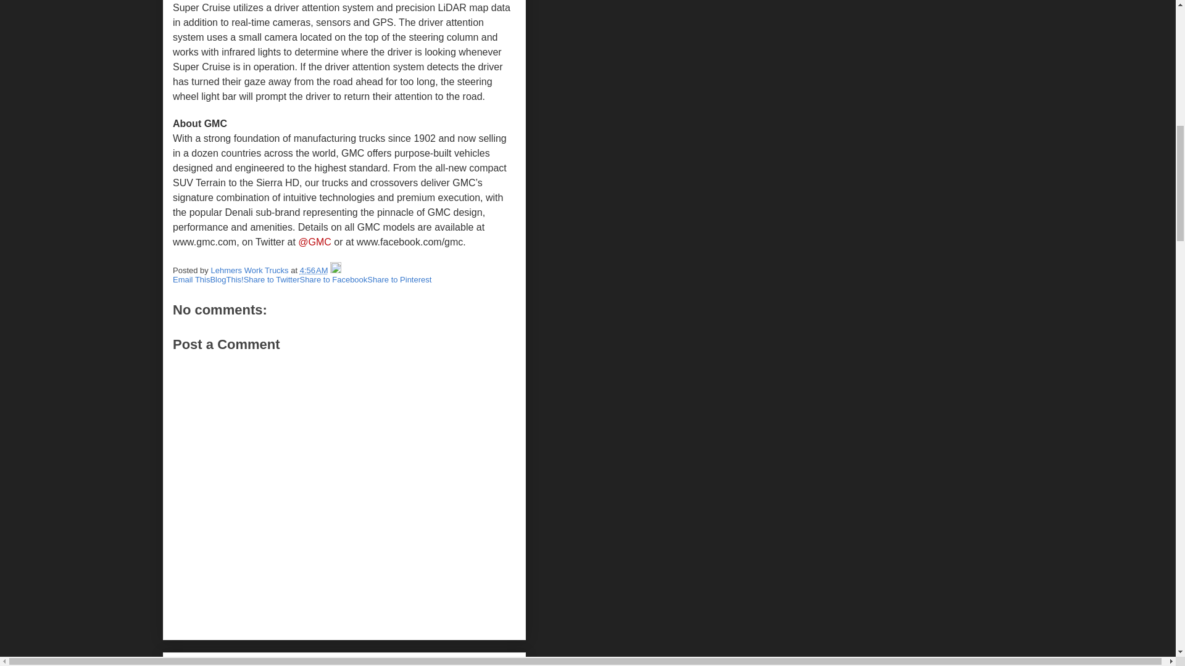 The height and width of the screenshot is (666, 1185). What do you see at coordinates (333, 280) in the screenshot?
I see `Share to Facebook` at bounding box center [333, 280].